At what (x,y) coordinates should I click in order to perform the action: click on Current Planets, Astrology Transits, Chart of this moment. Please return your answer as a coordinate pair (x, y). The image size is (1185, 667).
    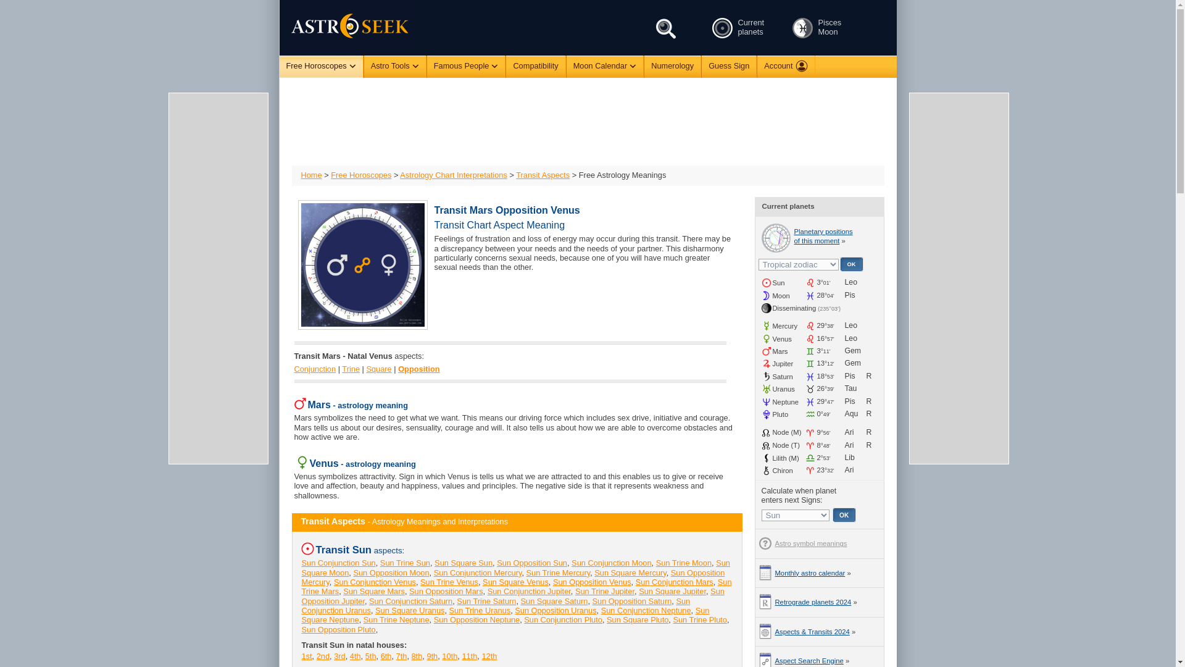
    Looking at the image, I should click on (721, 28).